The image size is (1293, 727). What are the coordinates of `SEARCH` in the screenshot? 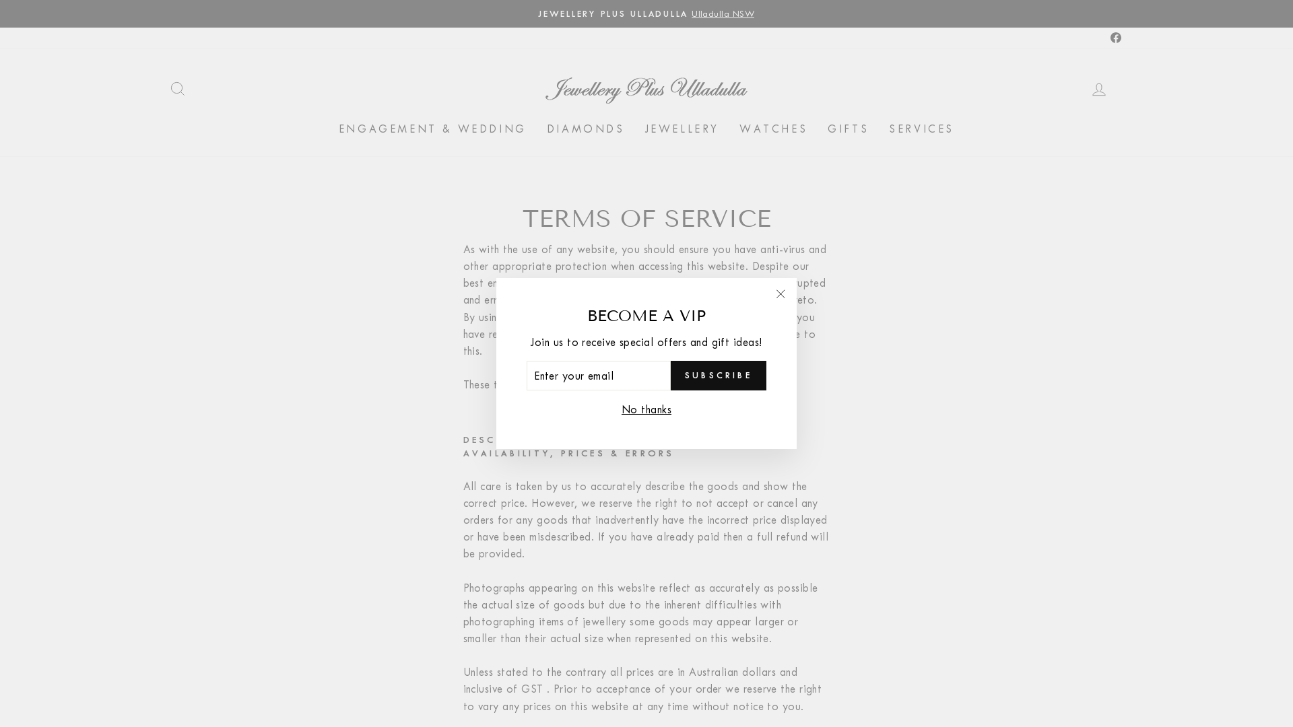 It's located at (178, 89).